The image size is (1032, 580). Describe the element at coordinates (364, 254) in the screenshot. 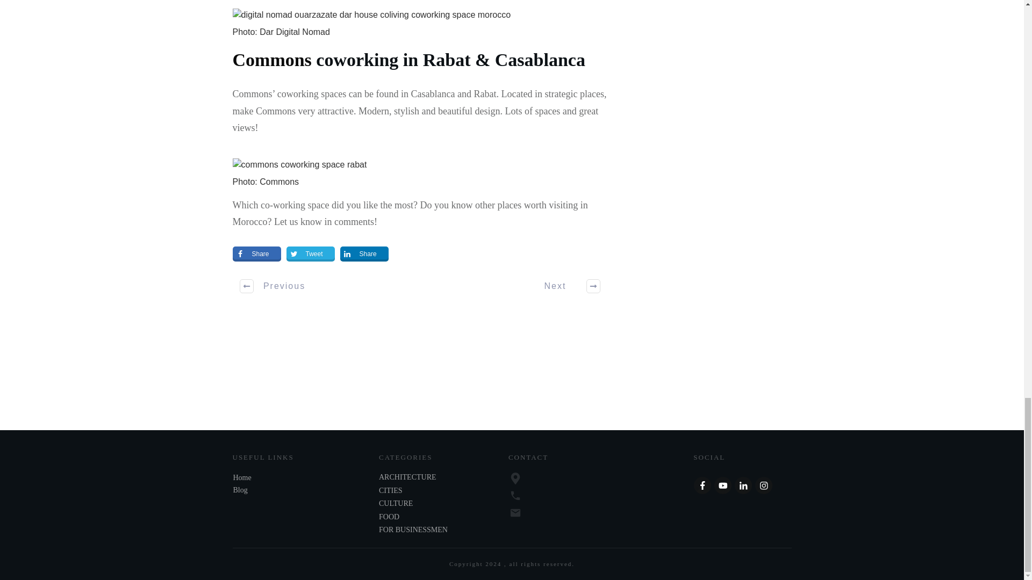

I see `Share` at that location.